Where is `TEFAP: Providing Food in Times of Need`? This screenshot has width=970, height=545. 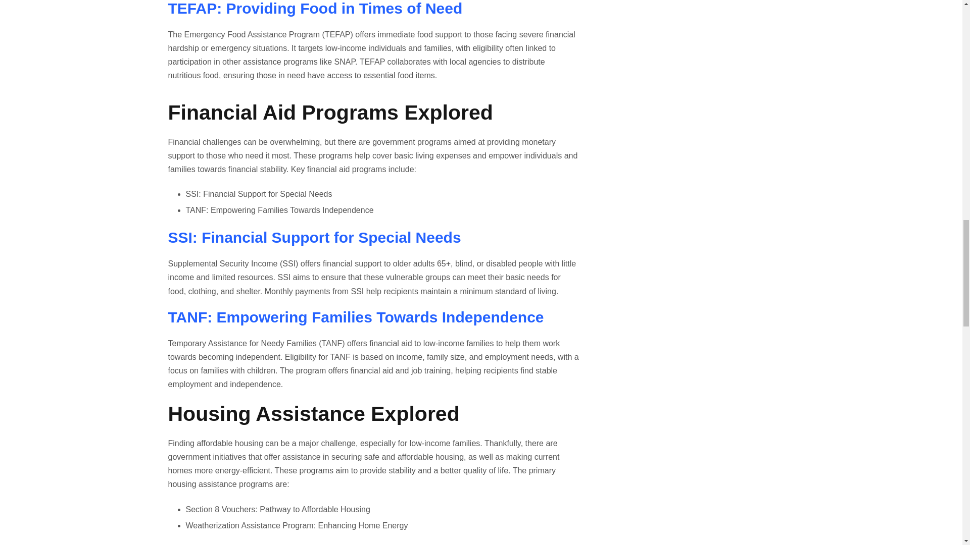 TEFAP: Providing Food in Times of Need is located at coordinates (315, 8).